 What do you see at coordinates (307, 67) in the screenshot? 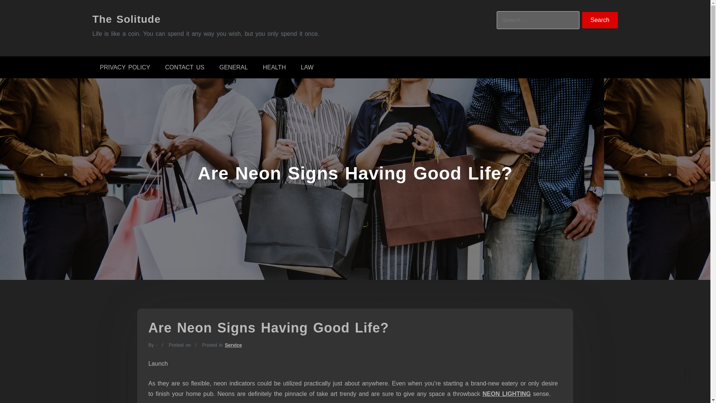
I see `LAW` at bounding box center [307, 67].